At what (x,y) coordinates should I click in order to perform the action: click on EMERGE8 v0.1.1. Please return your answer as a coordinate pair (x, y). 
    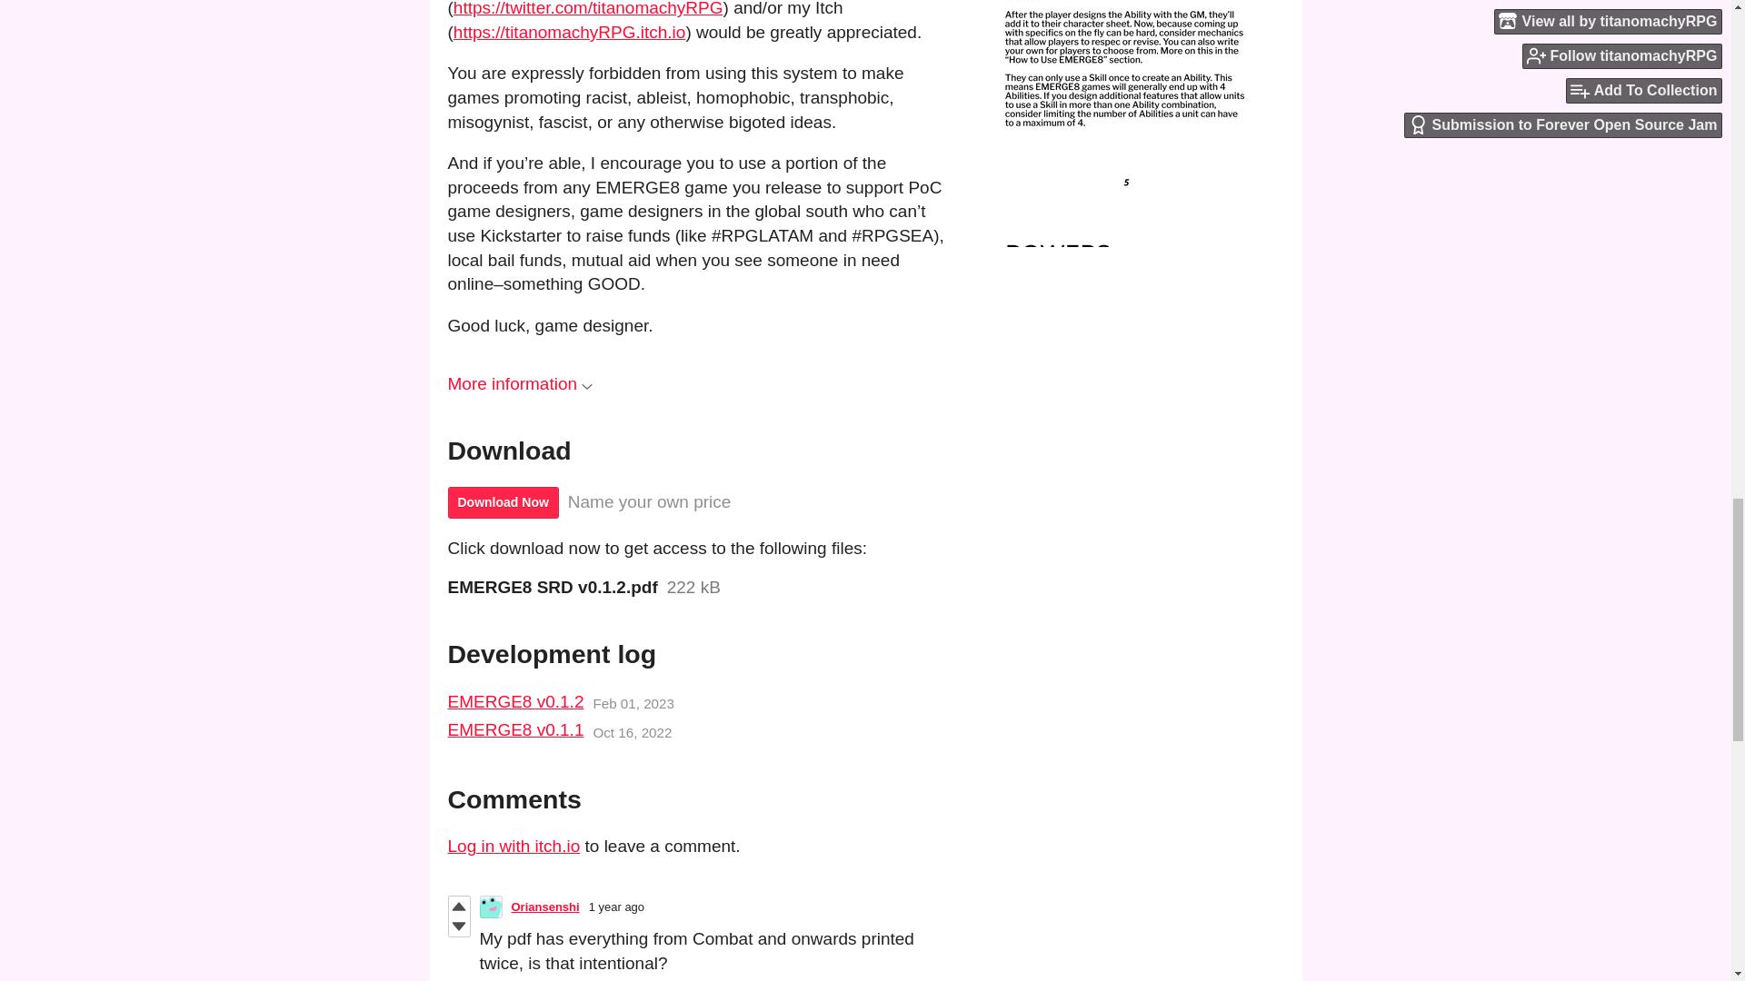
    Looking at the image, I should click on (514, 730).